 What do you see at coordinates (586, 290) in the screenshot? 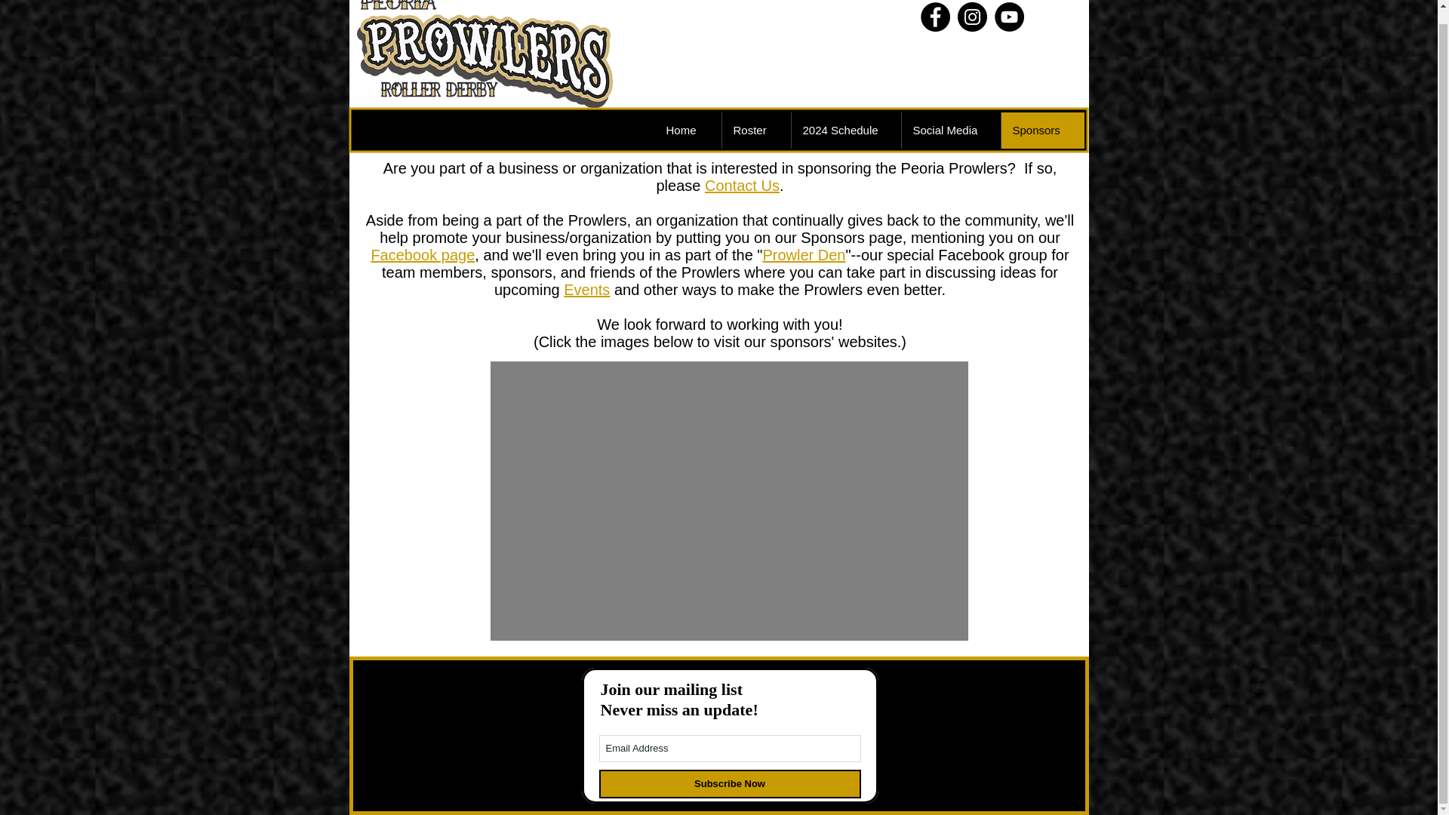
I see `Events` at bounding box center [586, 290].